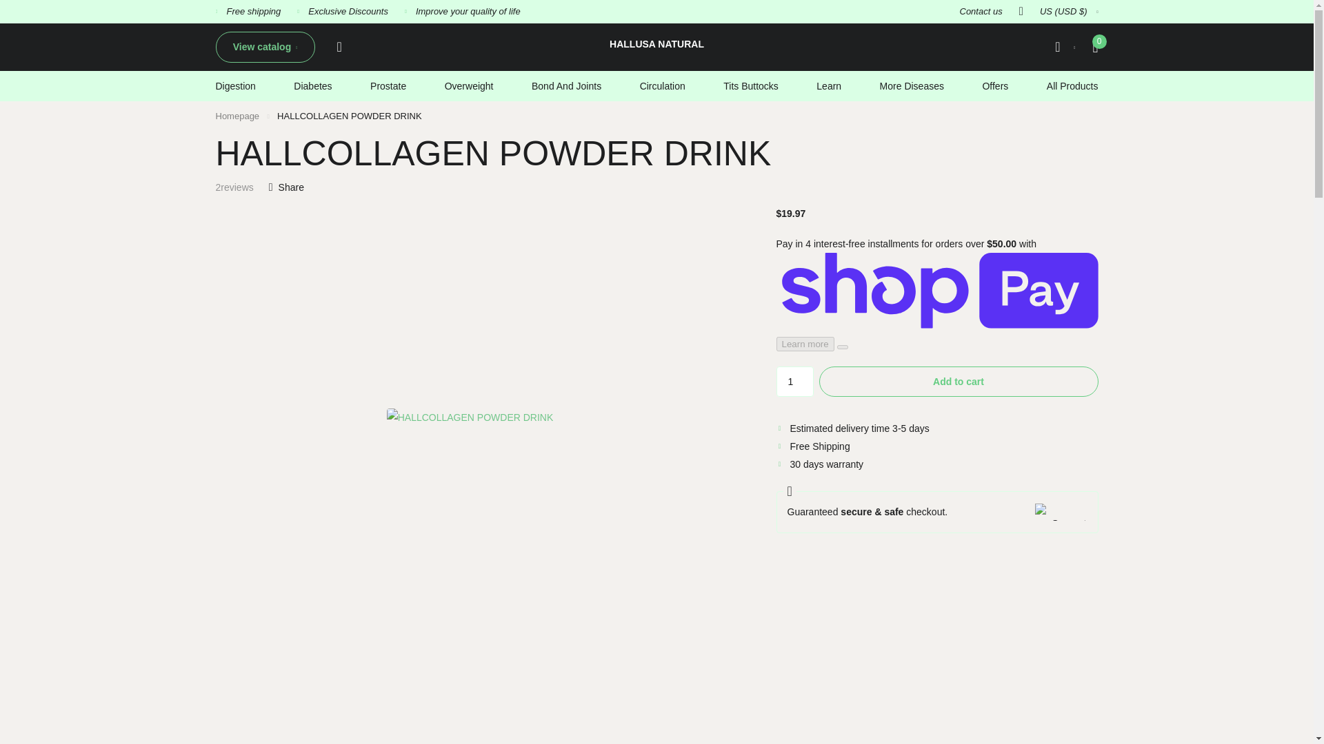 This screenshot has width=1324, height=744. I want to click on Diabetes, so click(313, 85).